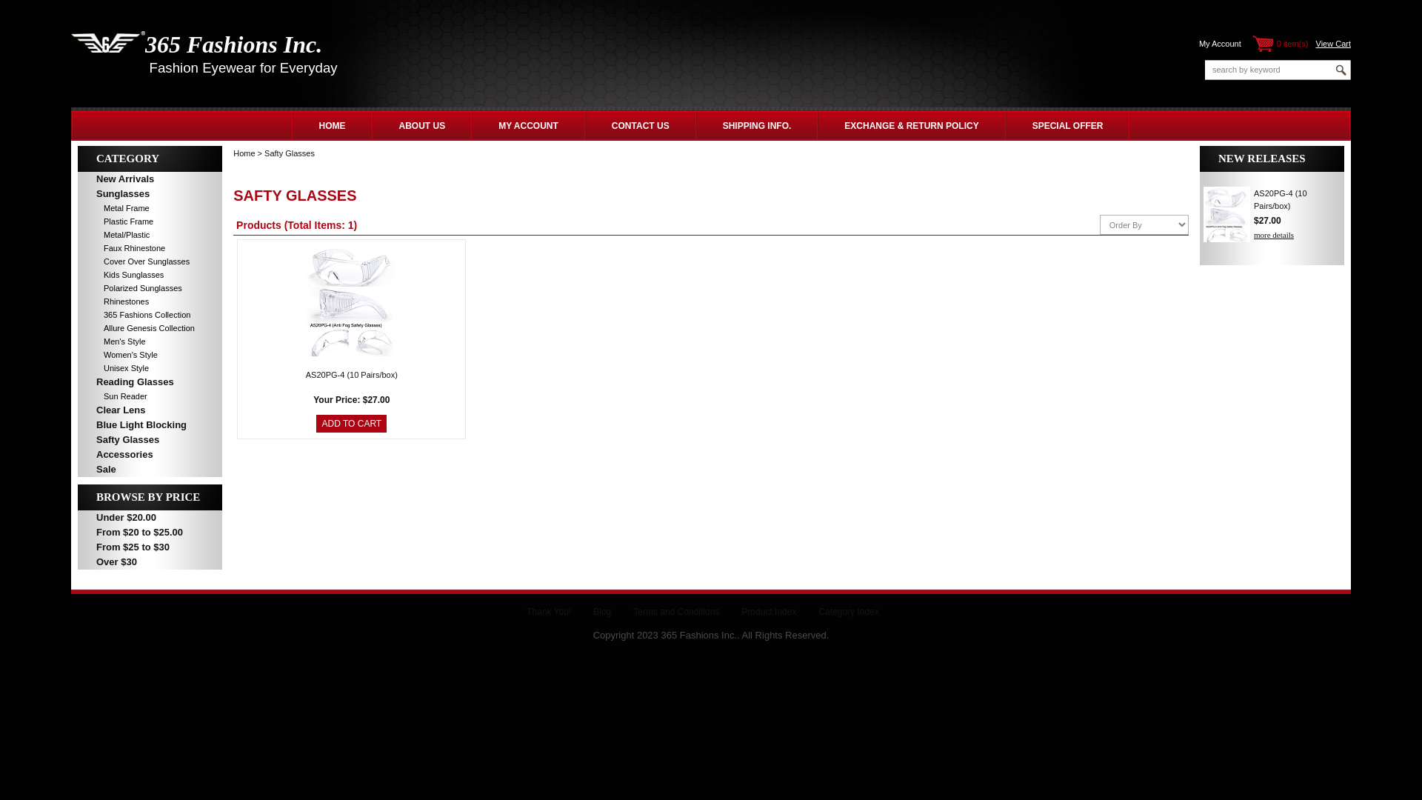  What do you see at coordinates (1274, 235) in the screenshot?
I see `more details` at bounding box center [1274, 235].